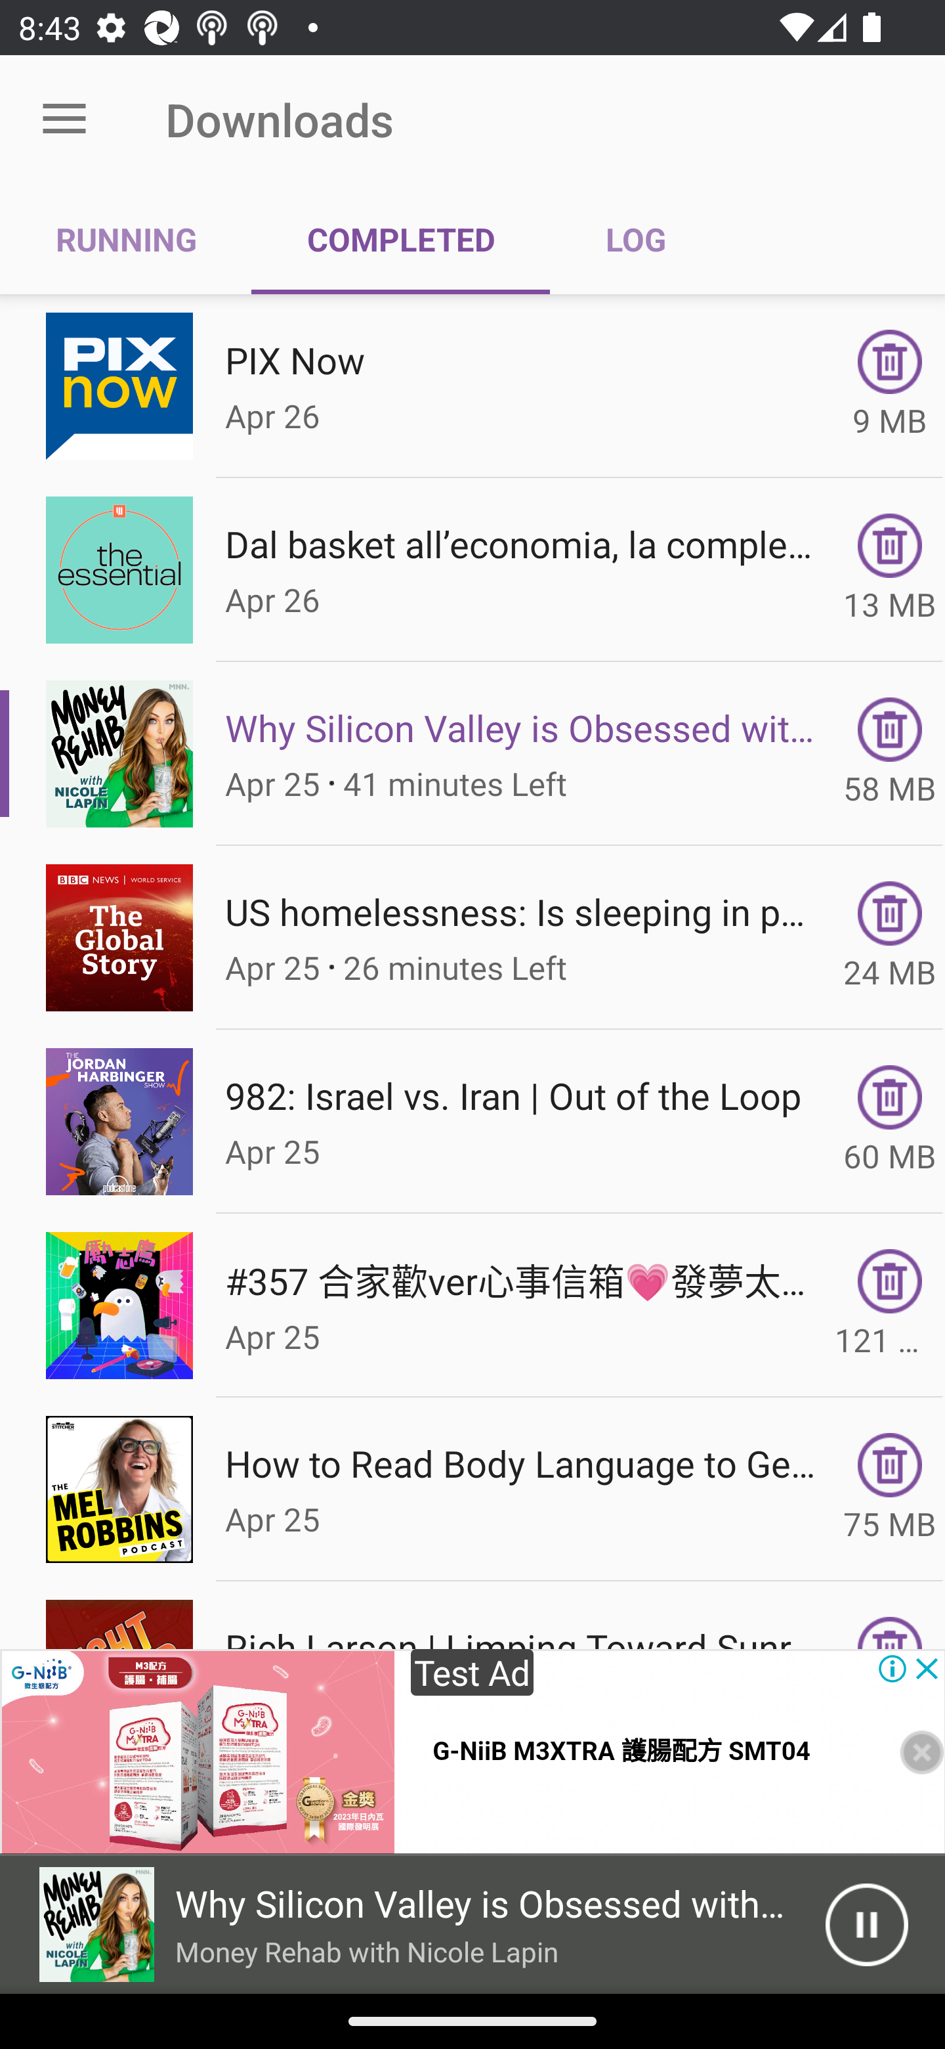 The image size is (945, 2049). Describe the element at coordinates (890, 1281) in the screenshot. I see `Remove Episode` at that location.